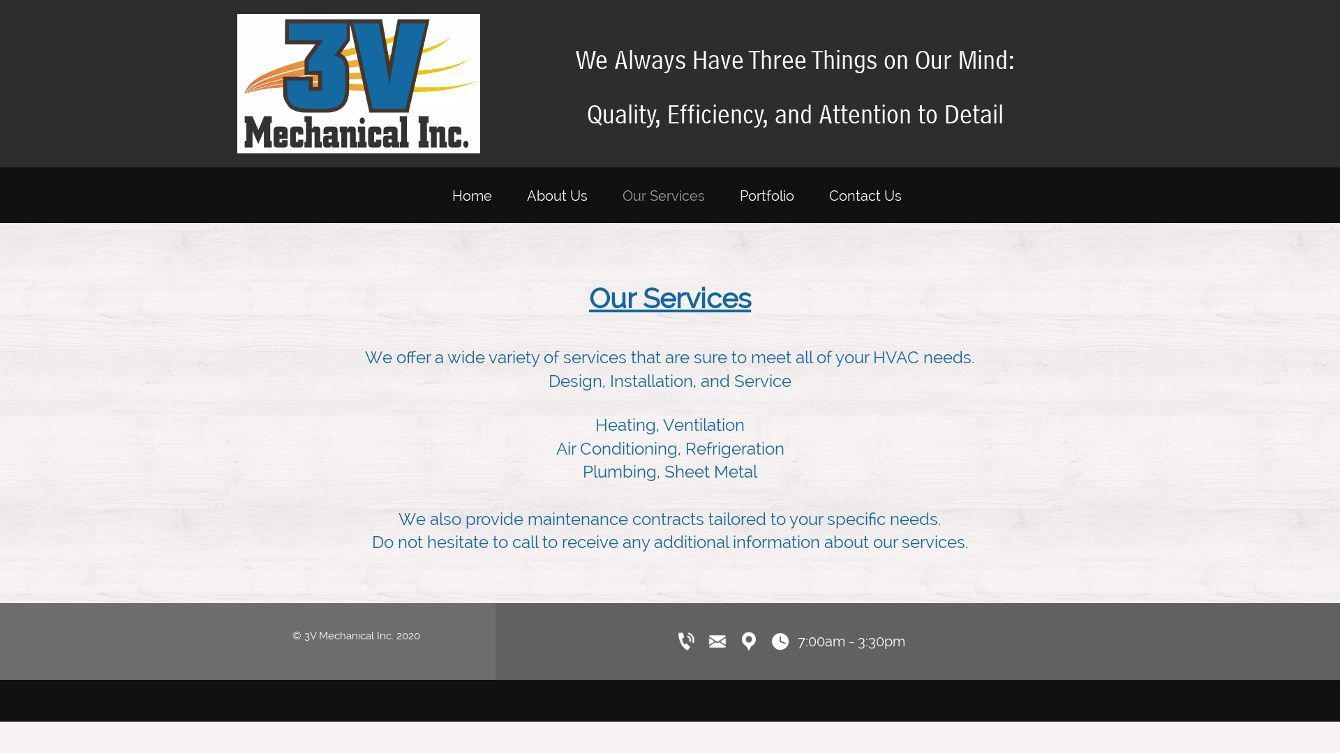 Image resolution: width=1340 pixels, height=753 pixels. I want to click on Portfolio, so click(767, 199).